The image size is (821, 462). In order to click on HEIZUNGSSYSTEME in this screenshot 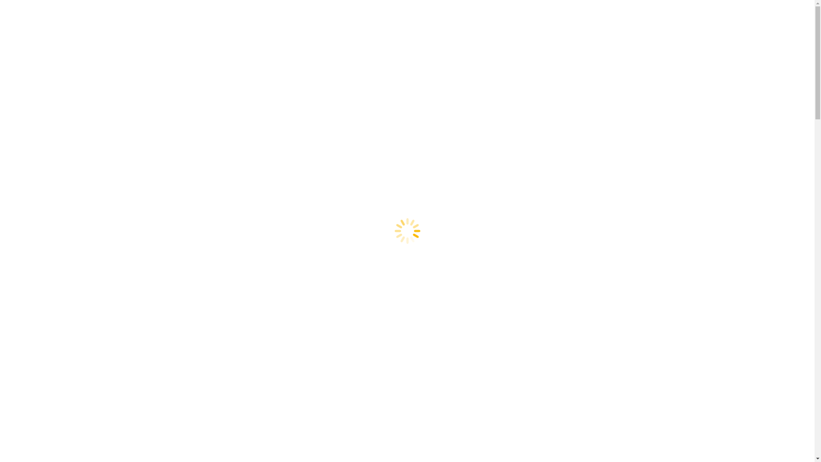, I will do `click(270, 102)`.